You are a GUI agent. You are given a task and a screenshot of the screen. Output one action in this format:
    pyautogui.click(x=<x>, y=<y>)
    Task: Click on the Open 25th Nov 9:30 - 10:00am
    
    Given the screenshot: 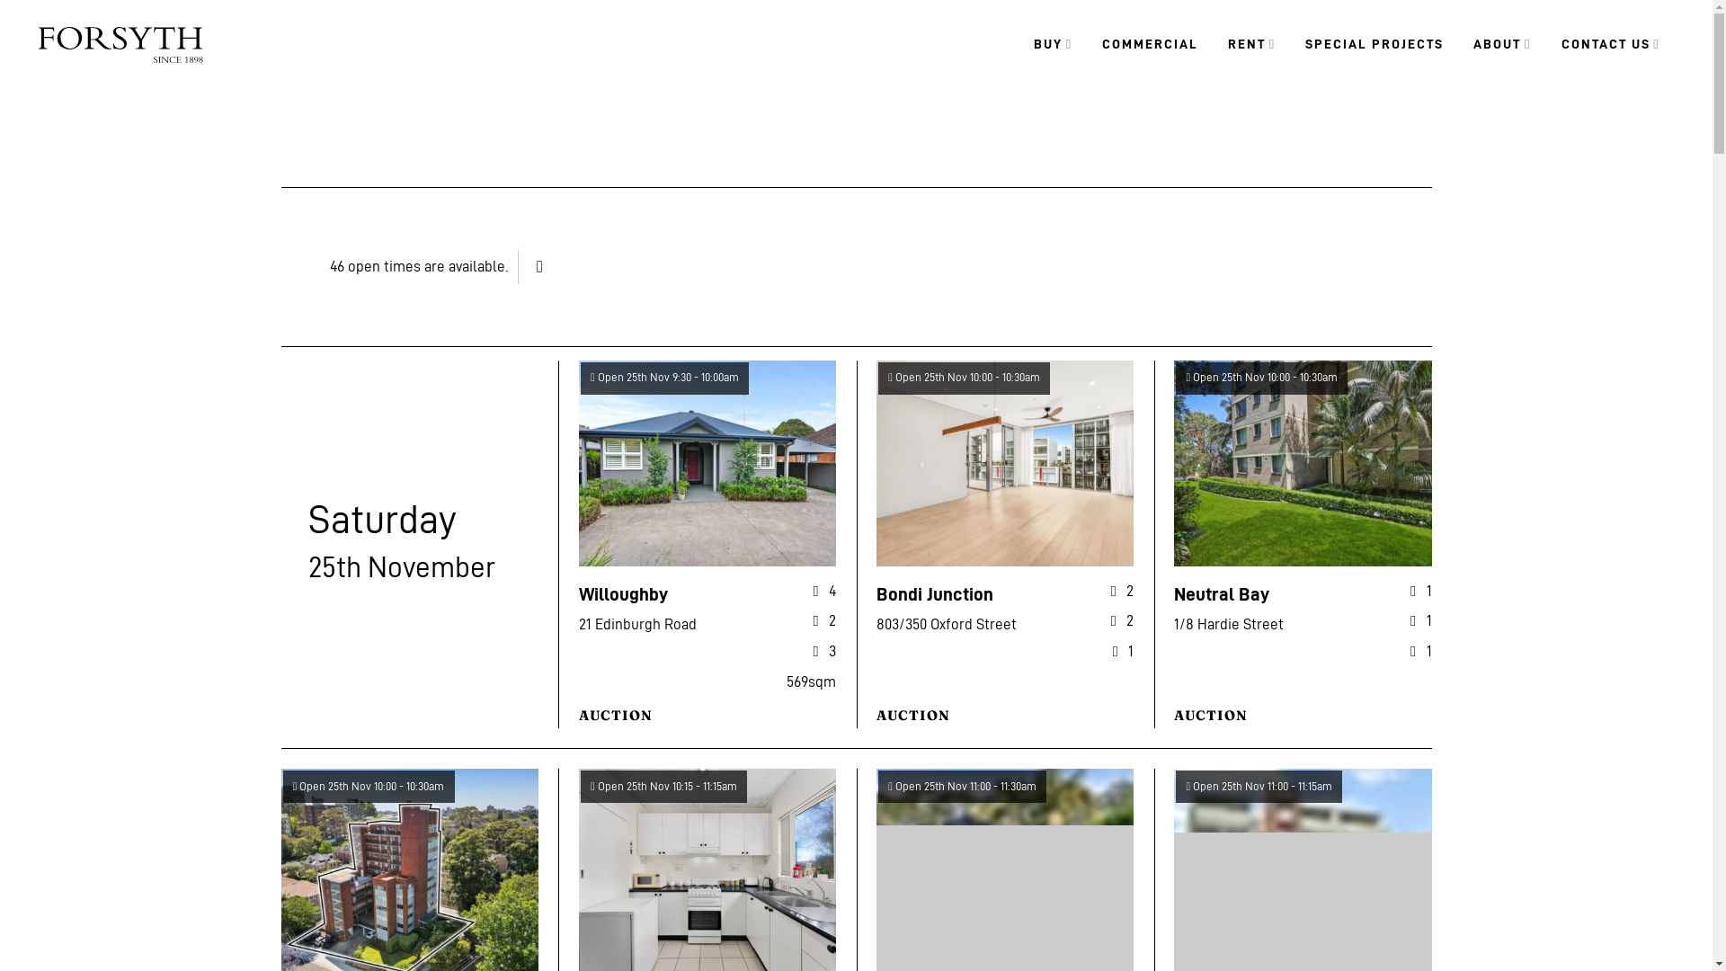 What is the action you would take?
    pyautogui.click(x=665, y=378)
    